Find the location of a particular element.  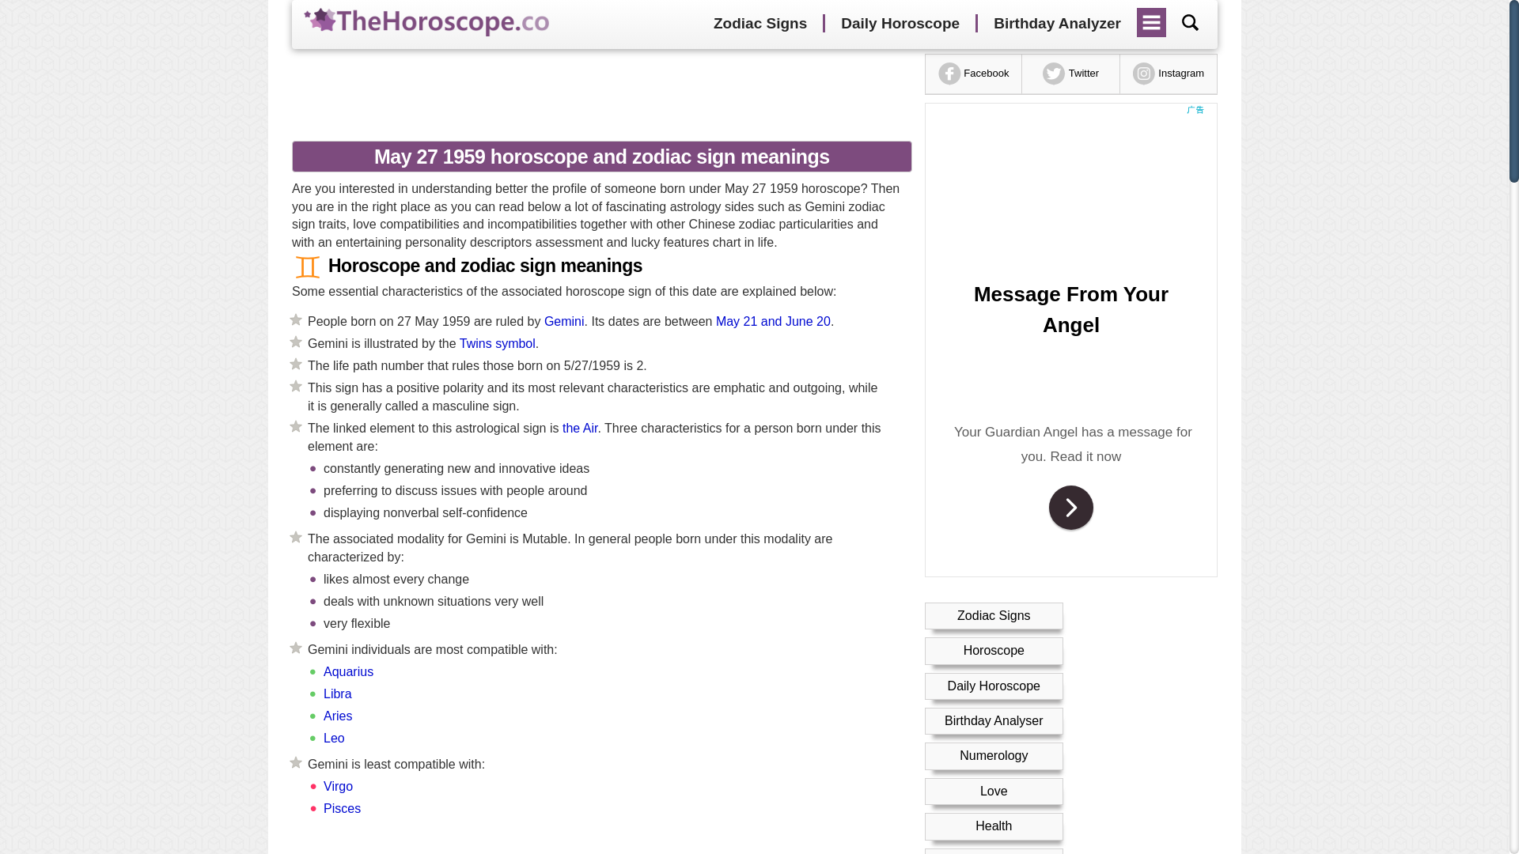

Birthday Analyser is located at coordinates (994, 720).